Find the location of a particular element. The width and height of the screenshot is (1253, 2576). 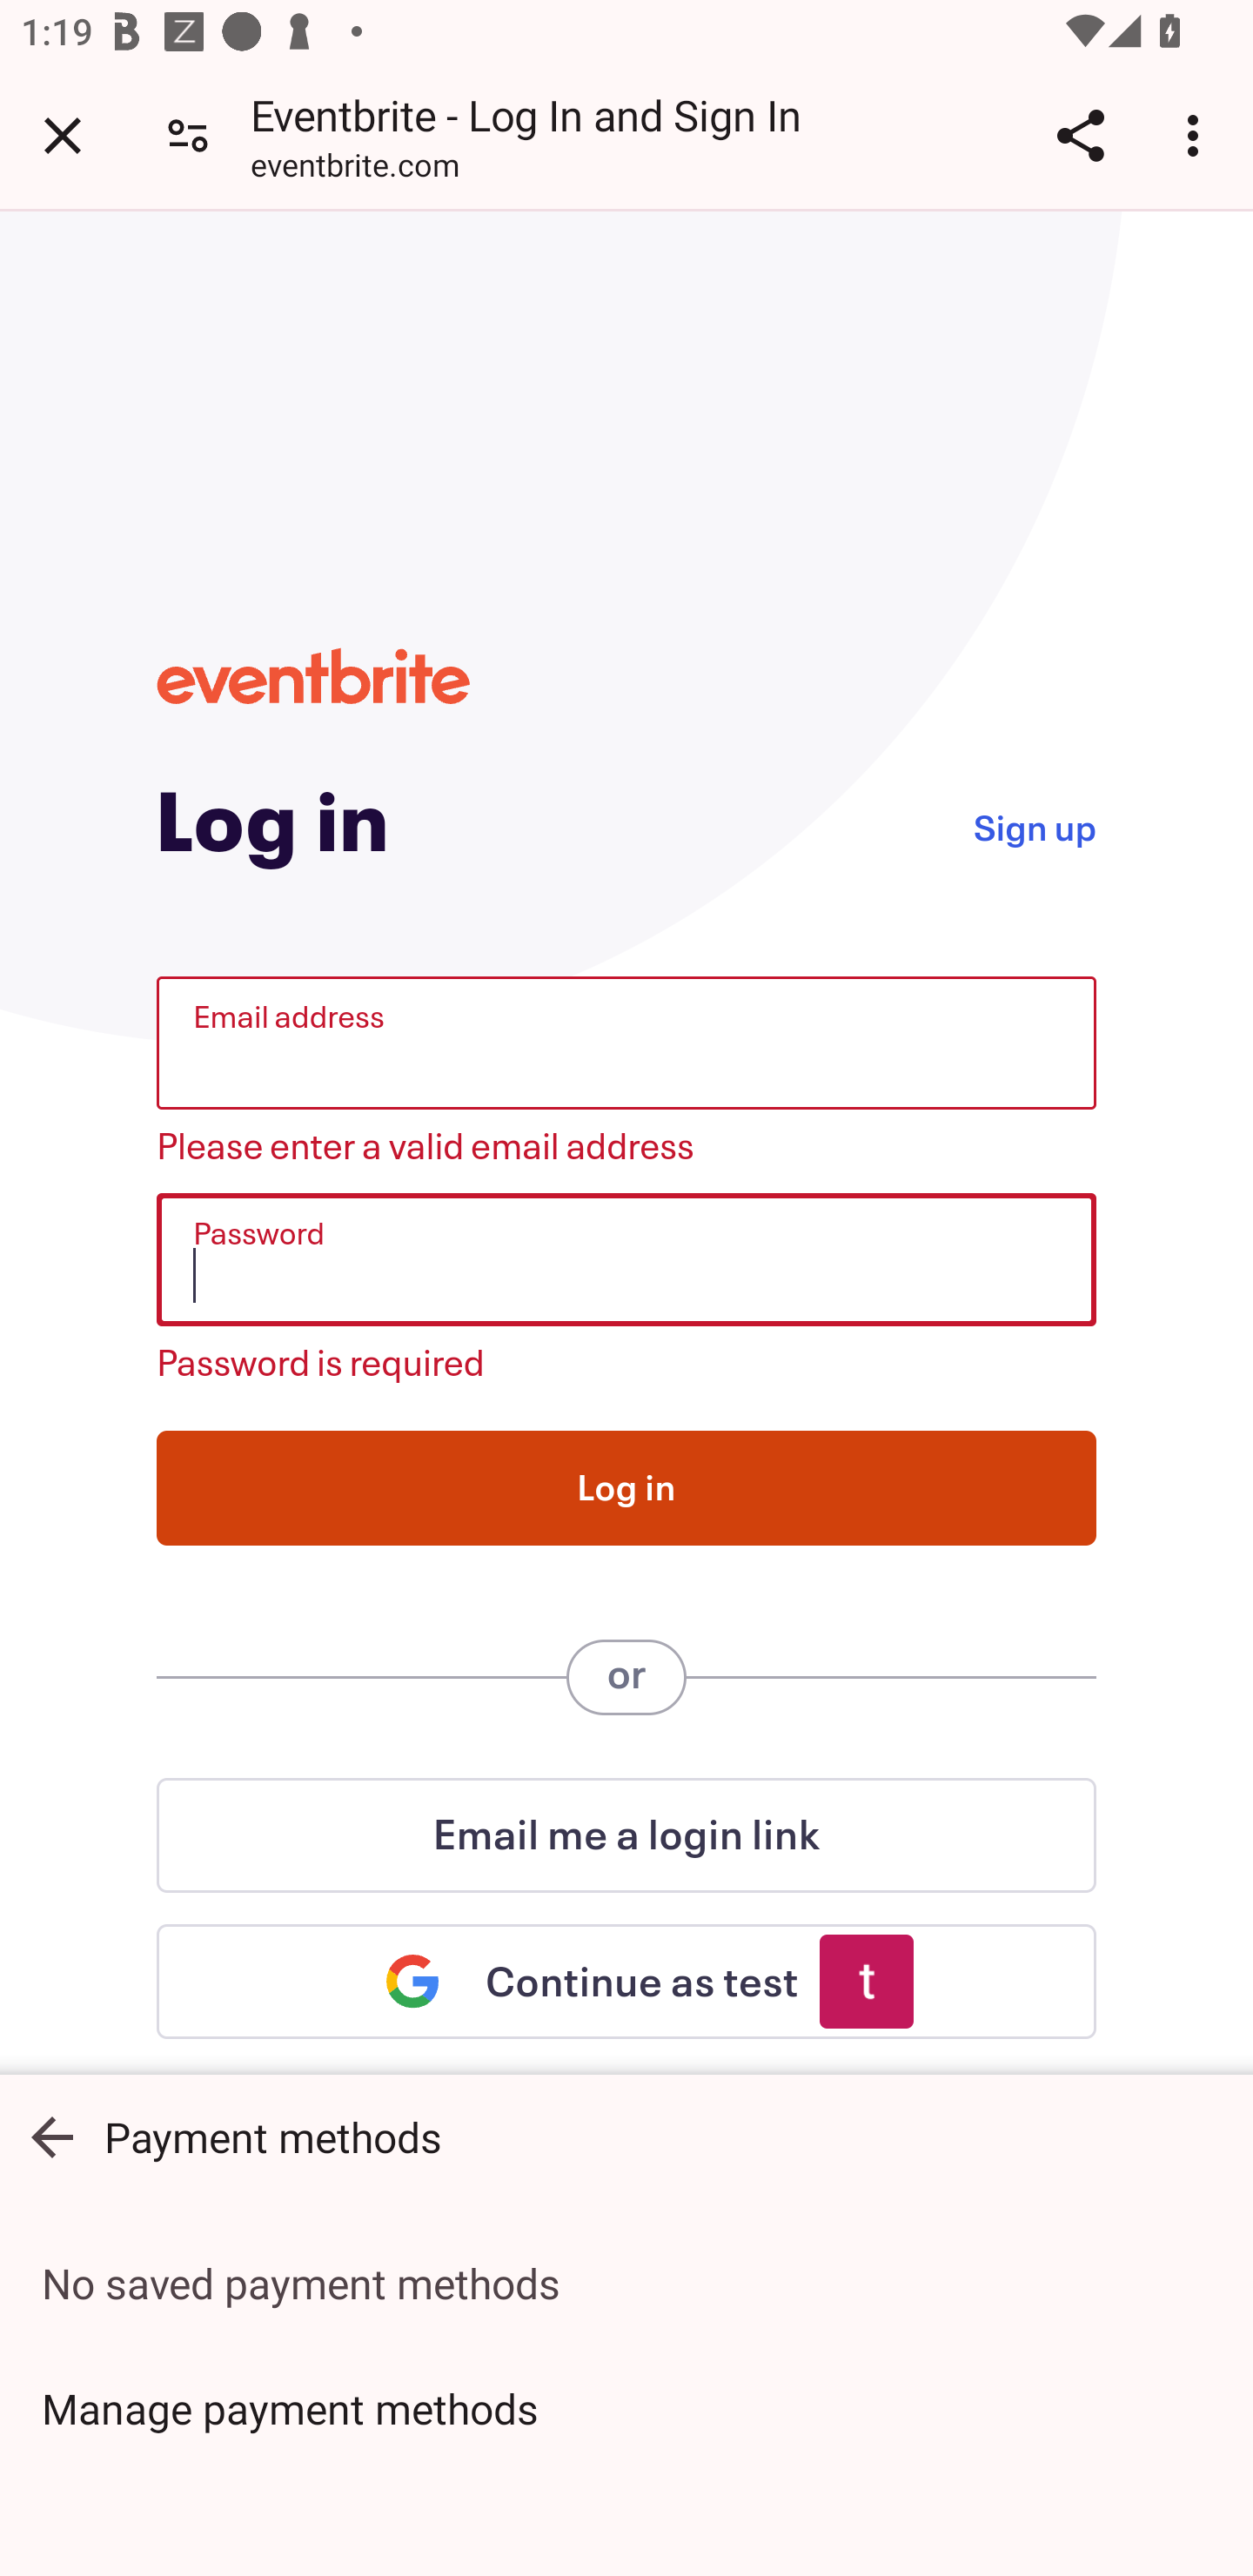

Close tab is located at coordinates (63, 135).